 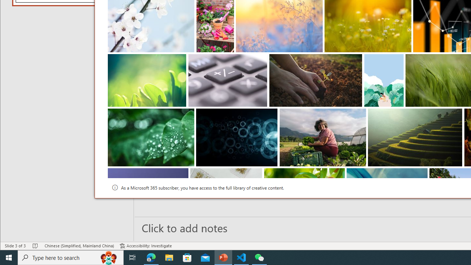 What do you see at coordinates (169, 258) in the screenshot?
I see `File Explorer` at bounding box center [169, 258].